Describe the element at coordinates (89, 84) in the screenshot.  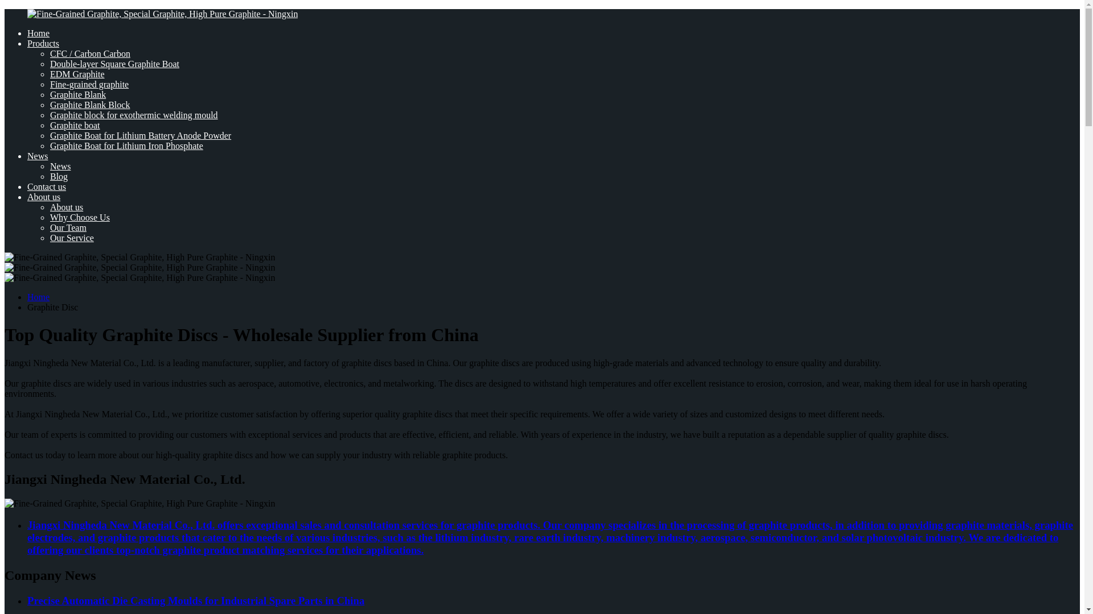
I see `Fine-grained graphite` at that location.